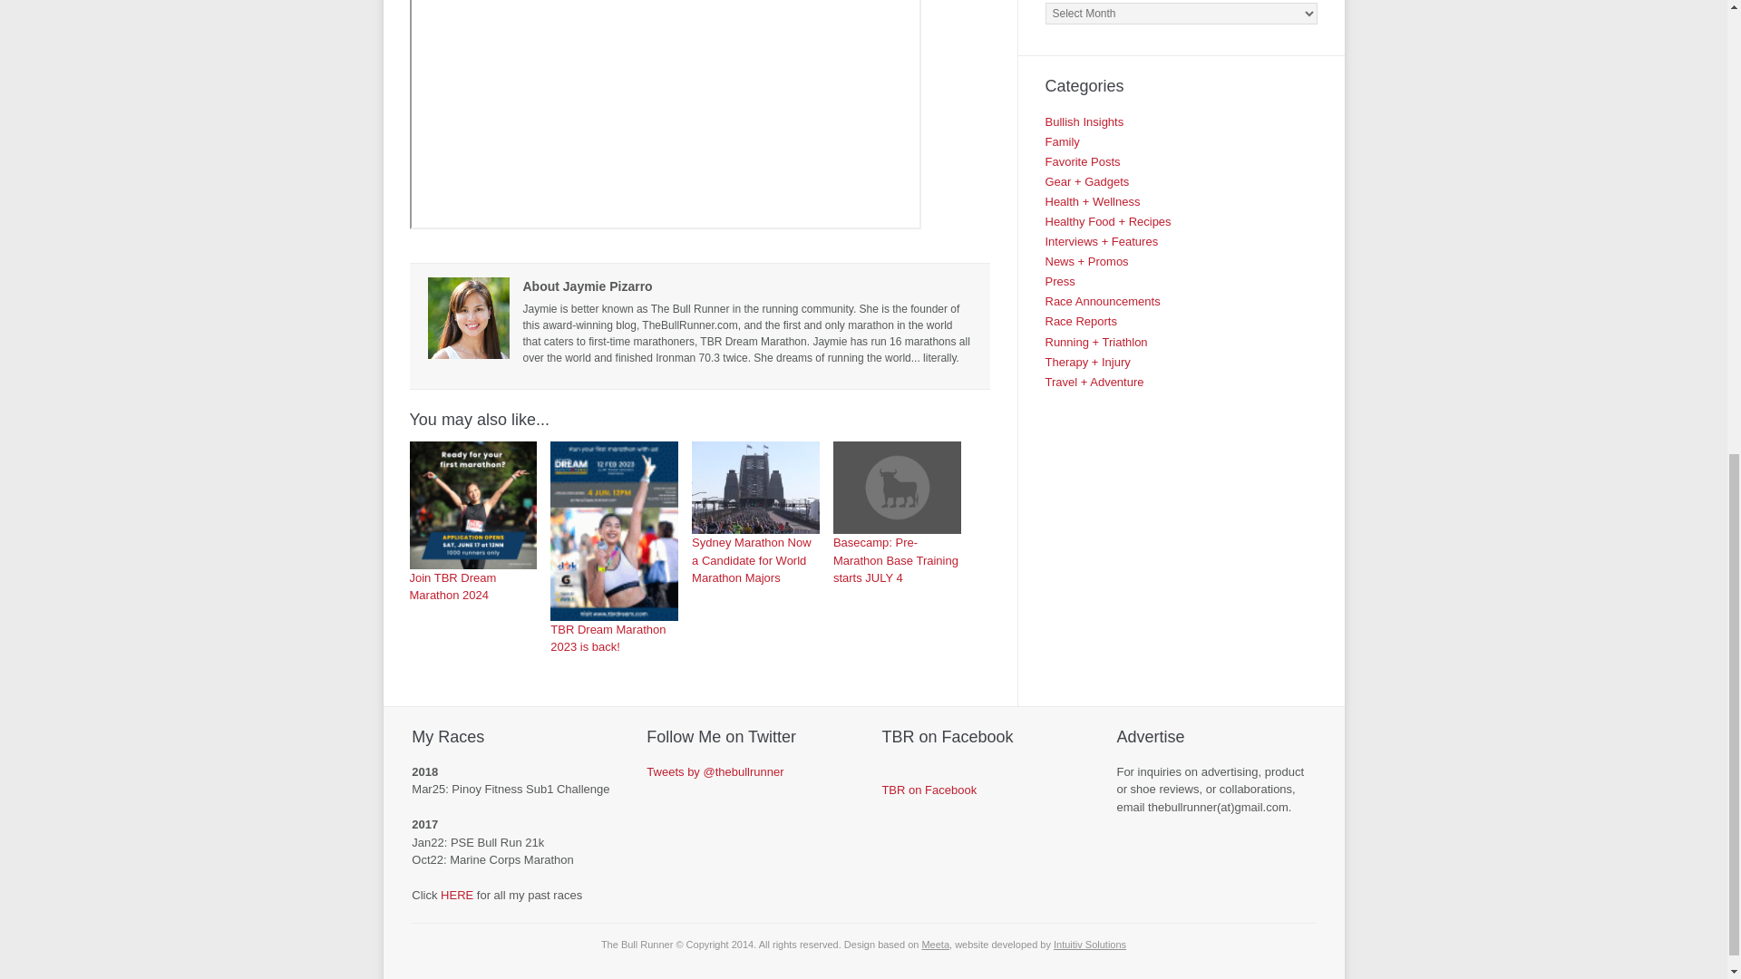  Describe the element at coordinates (934, 944) in the screenshot. I see `Premium WordPress Themes` at that location.